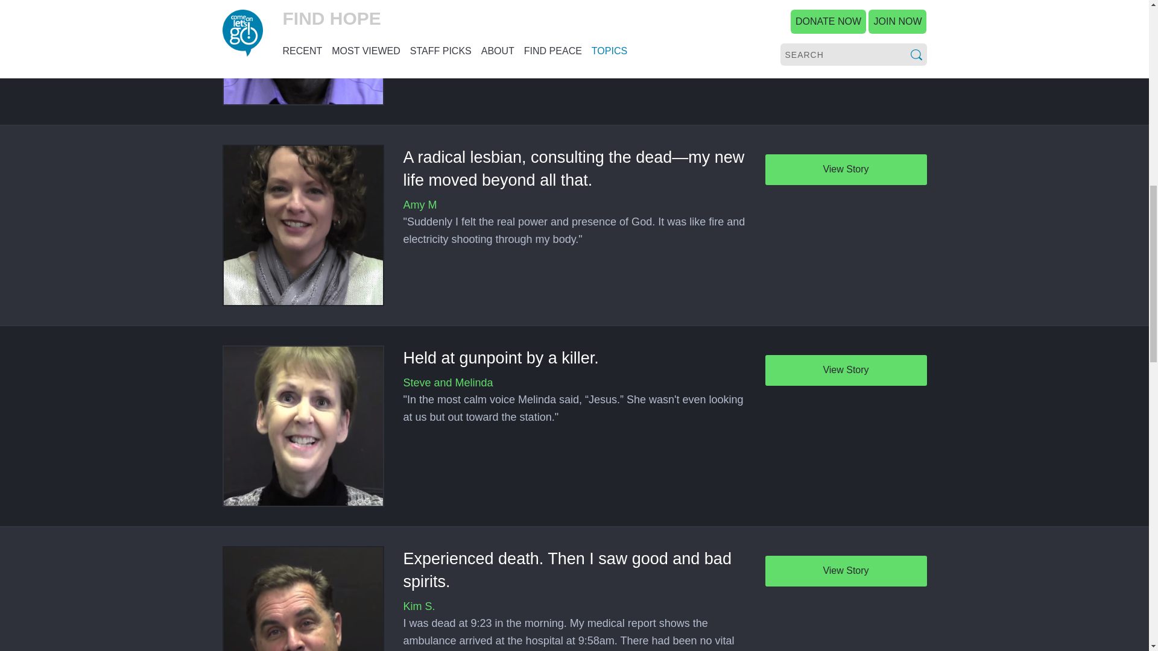 The image size is (1158, 651). I want to click on View Story, so click(846, 169).